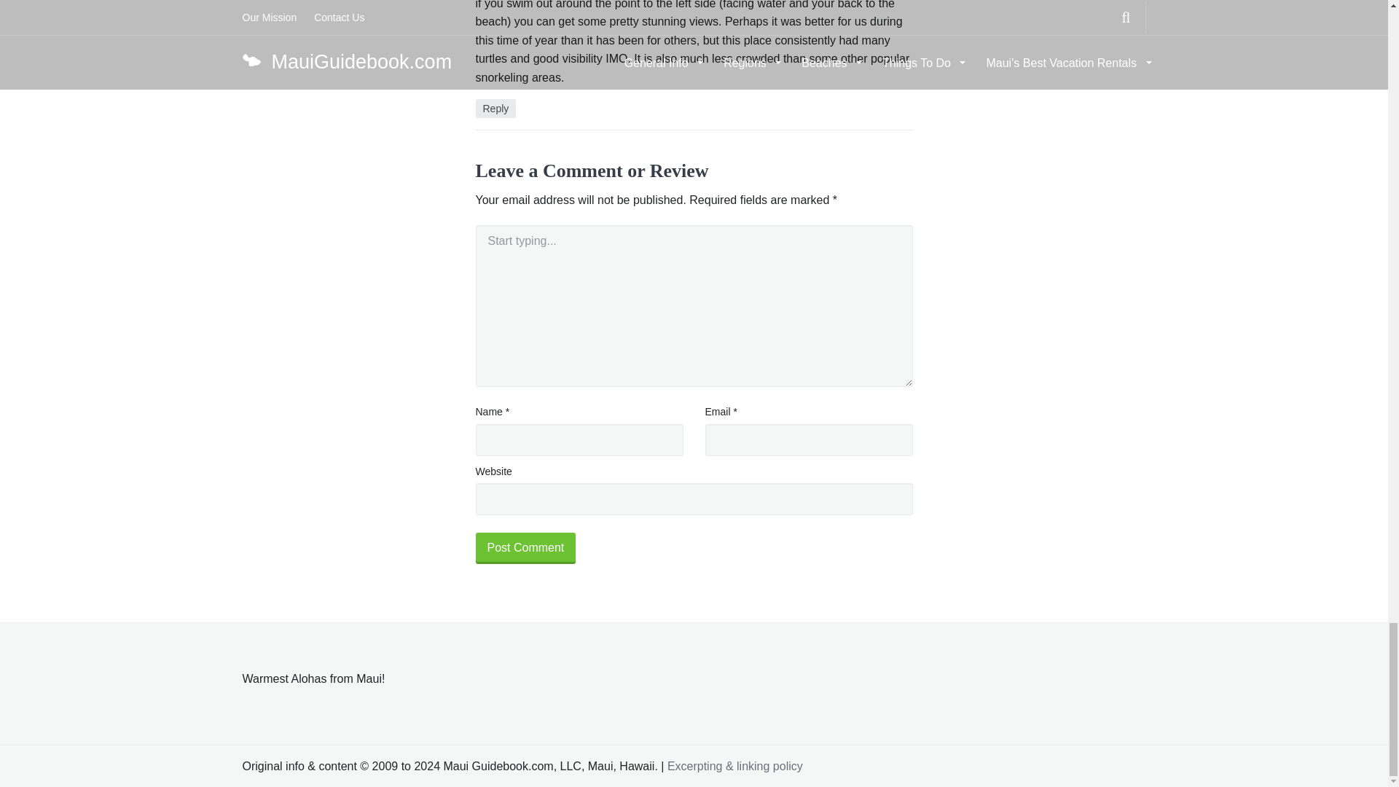 Image resolution: width=1399 pixels, height=787 pixels. What do you see at coordinates (525, 549) in the screenshot?
I see `Post Comment` at bounding box center [525, 549].